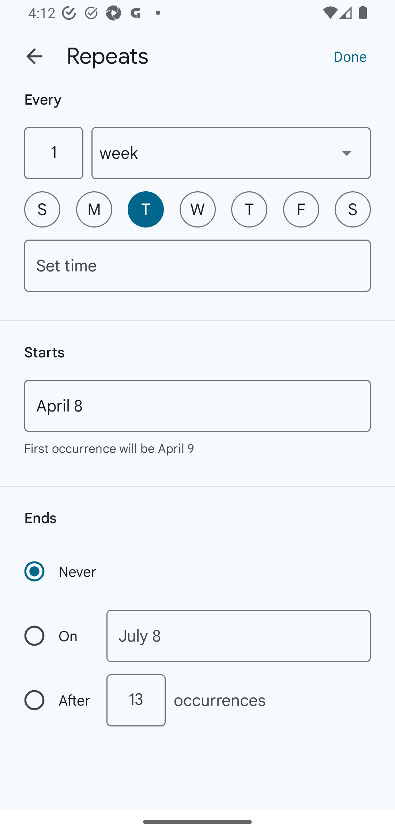 This screenshot has width=395, height=834. I want to click on M Monday, so click(94, 209).